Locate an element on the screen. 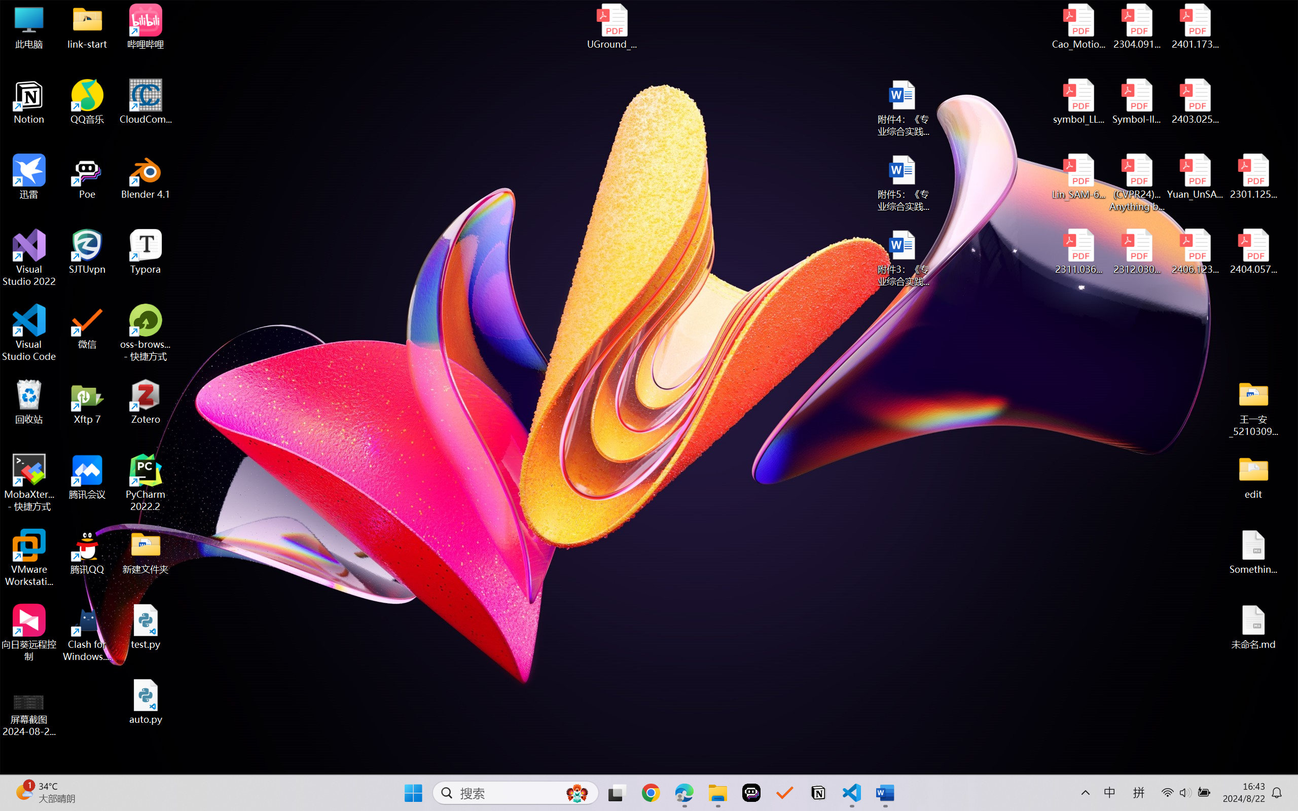  (CVPR24)Matching Anything by Segmenting Anything.pdf is located at coordinates (1137, 182).